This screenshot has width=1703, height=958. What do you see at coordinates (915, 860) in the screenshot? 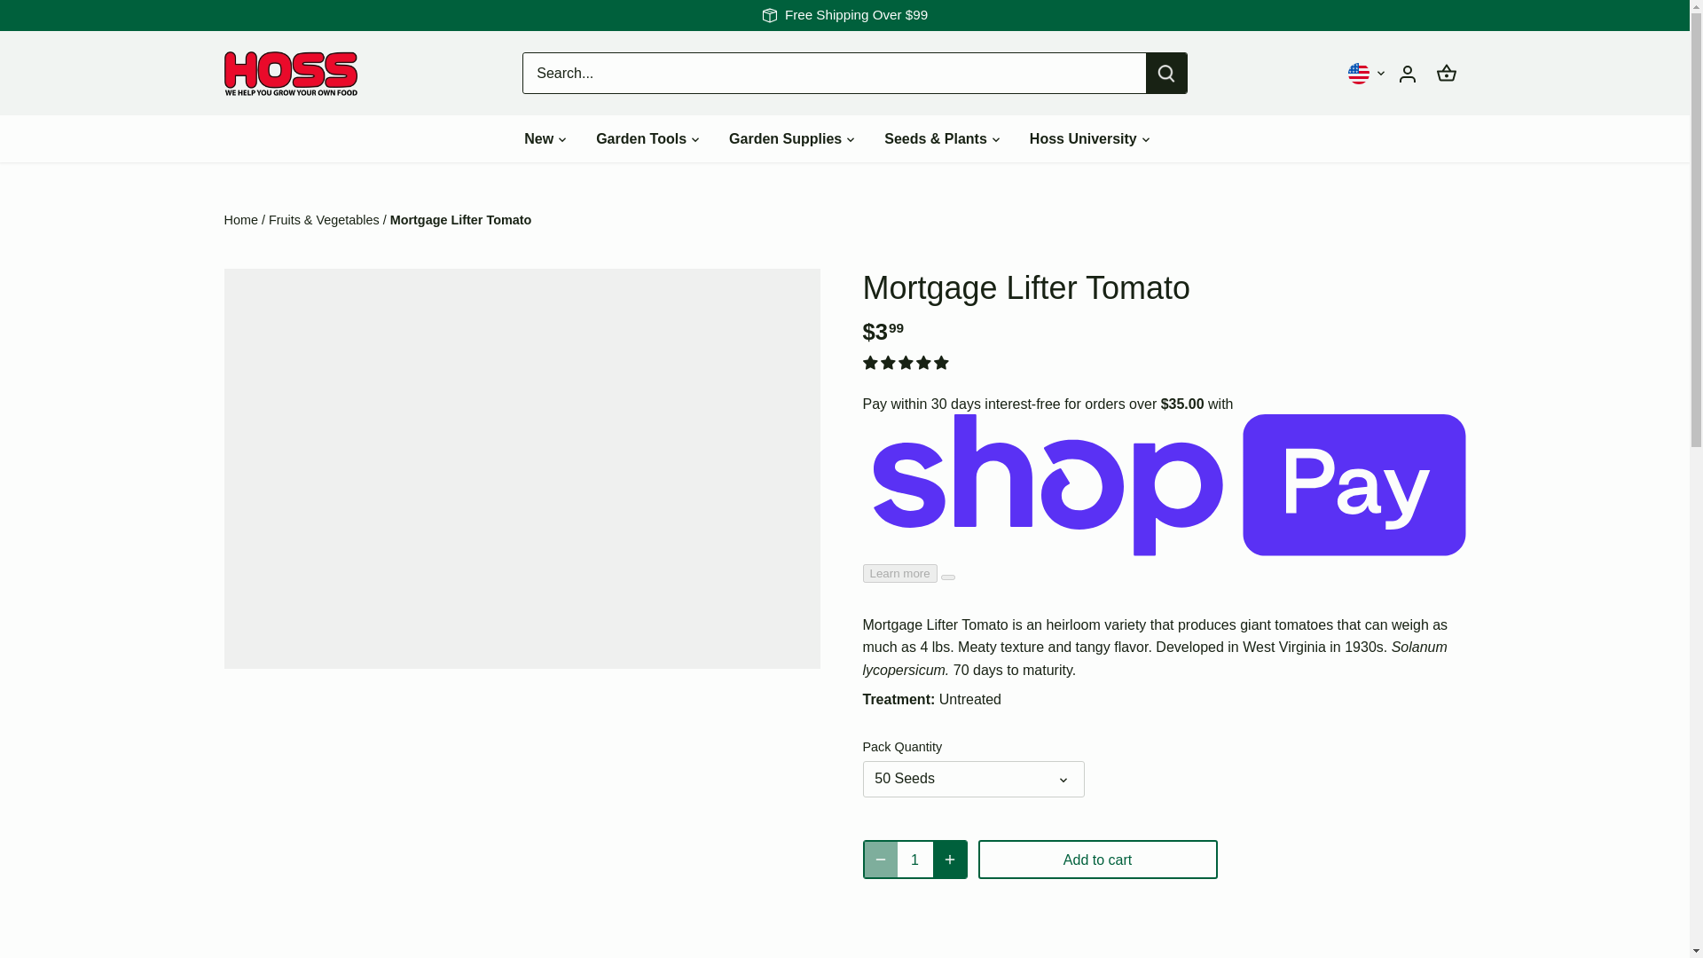
I see `1` at bounding box center [915, 860].